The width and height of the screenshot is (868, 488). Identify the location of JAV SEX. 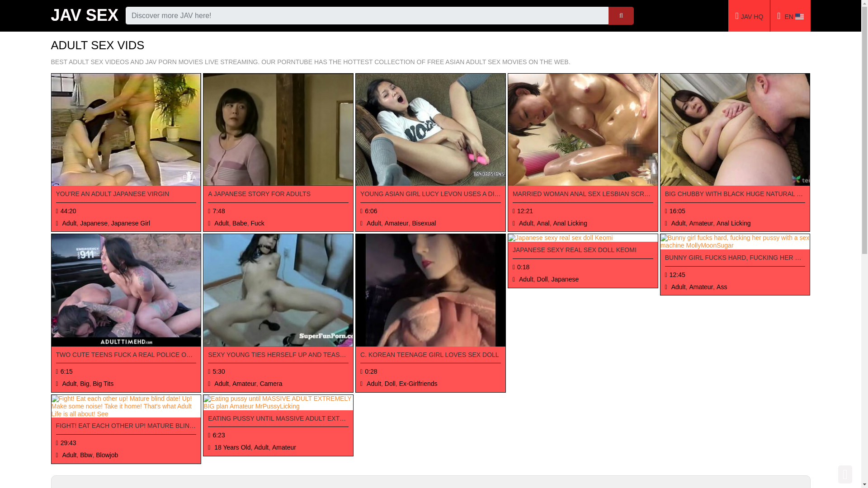
(84, 15).